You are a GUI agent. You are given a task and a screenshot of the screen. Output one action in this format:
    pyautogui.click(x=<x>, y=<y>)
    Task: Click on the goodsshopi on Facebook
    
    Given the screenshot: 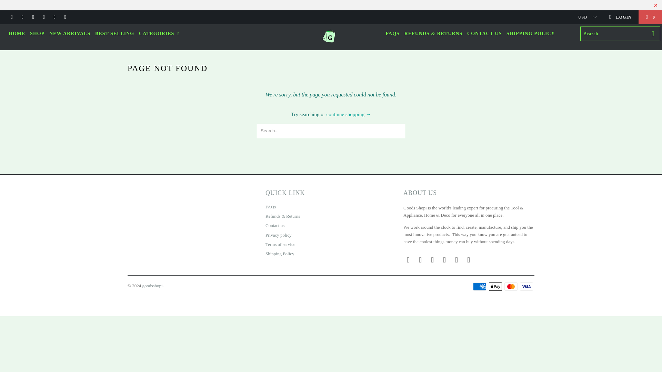 What is the action you would take?
    pyautogui.click(x=22, y=17)
    